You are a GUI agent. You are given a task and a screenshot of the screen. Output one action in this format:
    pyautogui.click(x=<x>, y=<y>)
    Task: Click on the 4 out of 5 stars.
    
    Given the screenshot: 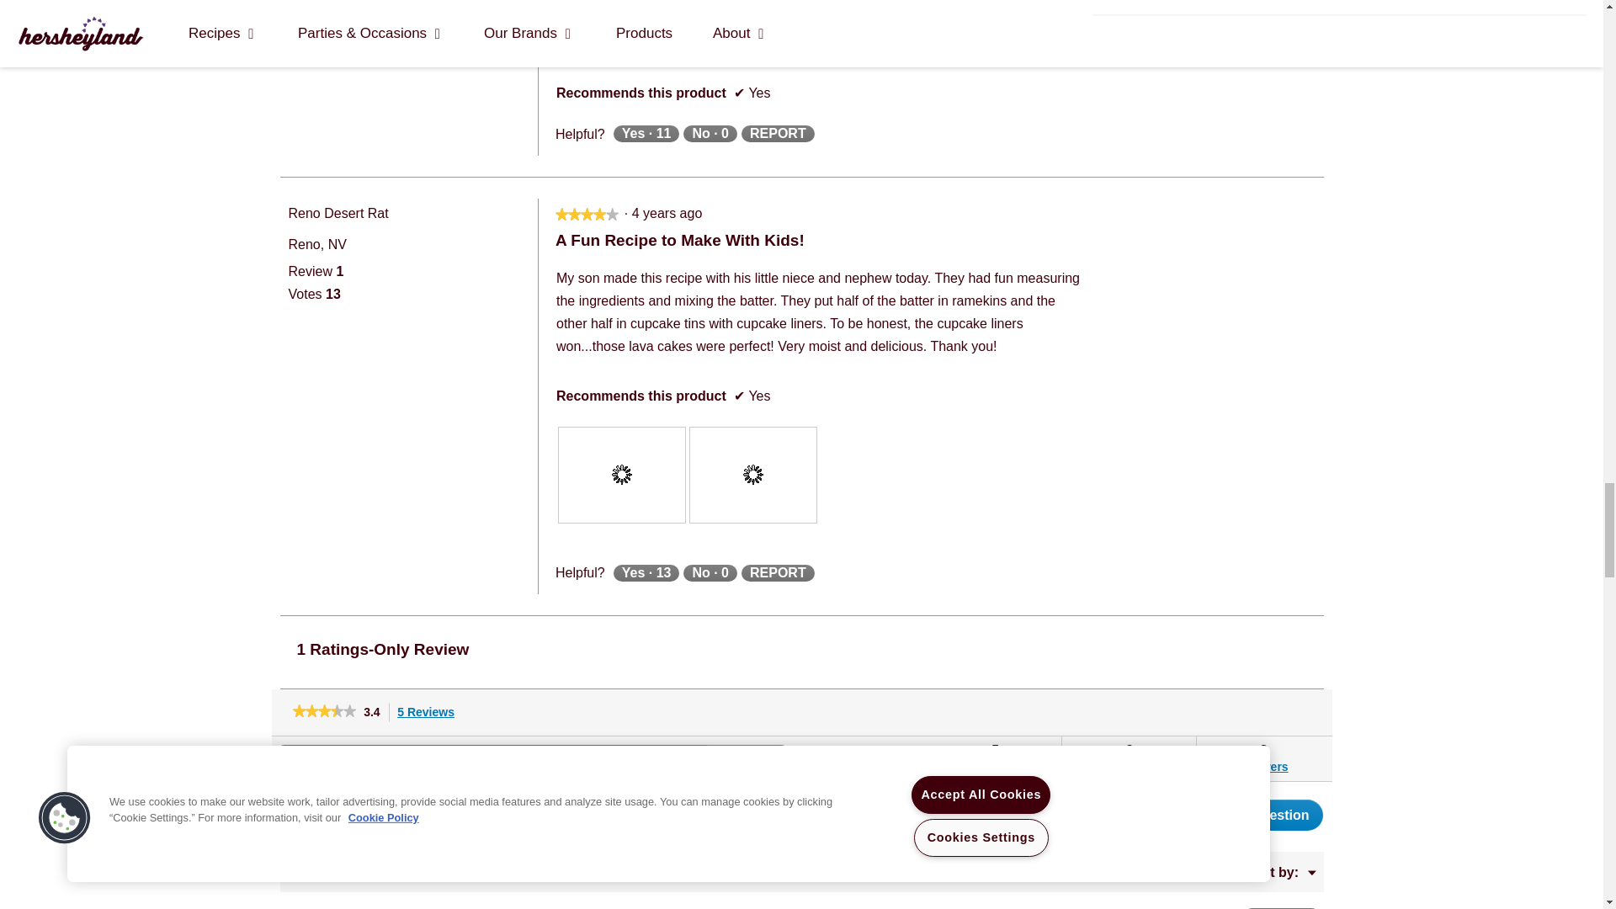 What is the action you would take?
    pyautogui.click(x=581, y=214)
    